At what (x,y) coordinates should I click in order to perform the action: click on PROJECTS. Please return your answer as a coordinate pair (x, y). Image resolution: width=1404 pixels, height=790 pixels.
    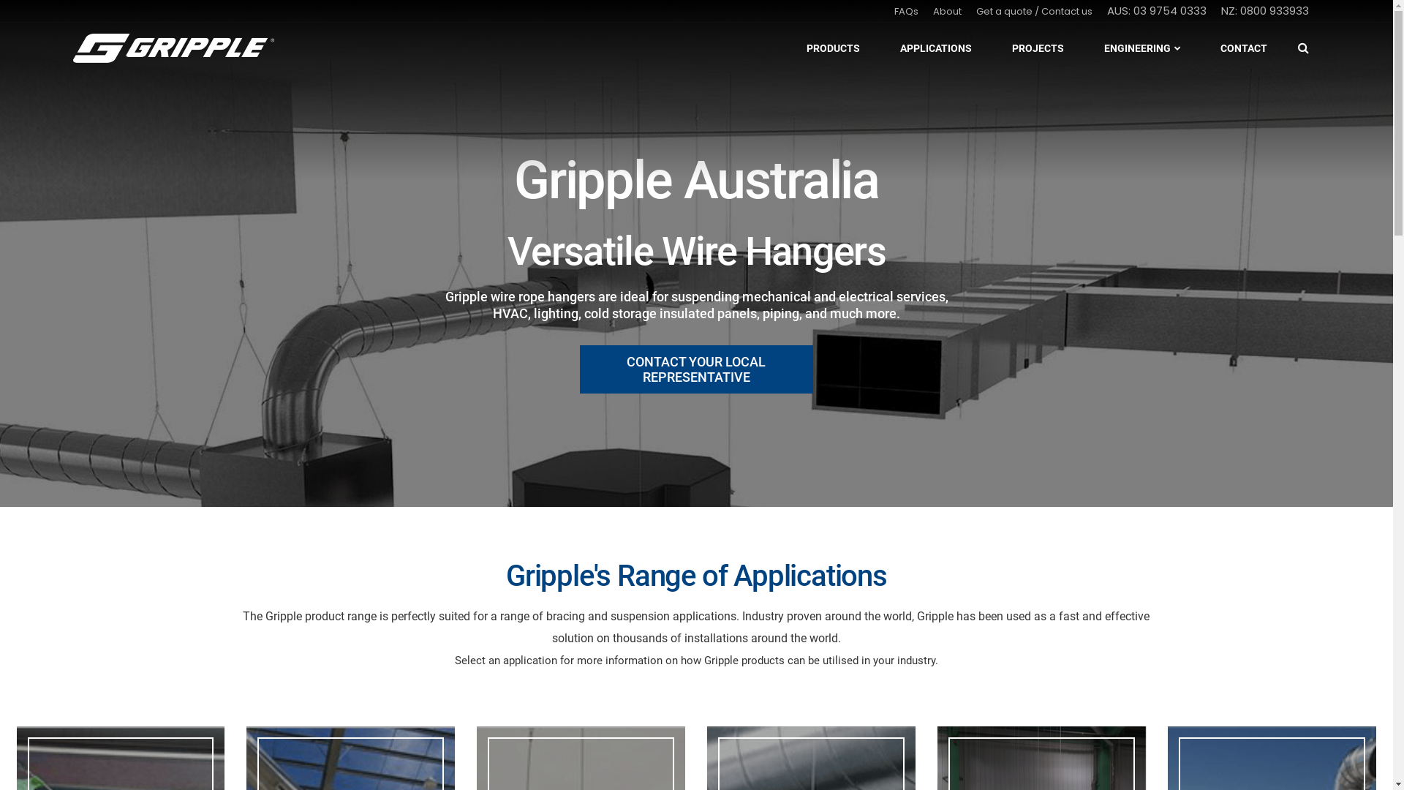
    Looking at the image, I should click on (1038, 48).